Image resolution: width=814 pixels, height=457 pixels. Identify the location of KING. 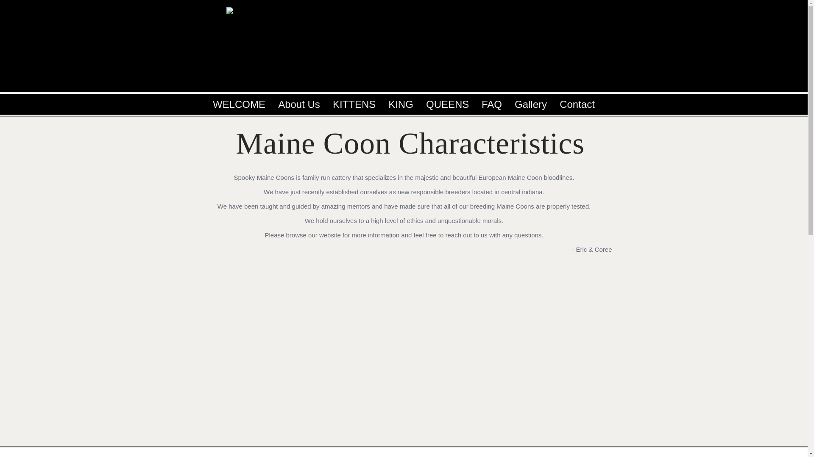
(401, 104).